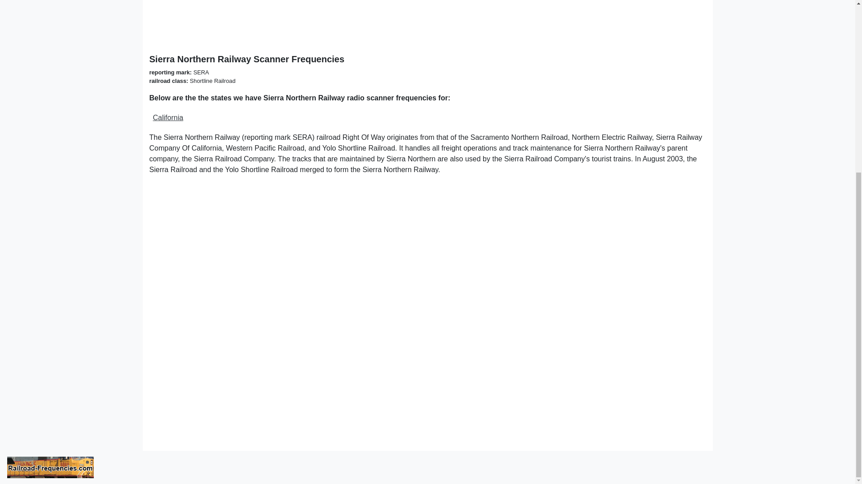 Image resolution: width=862 pixels, height=484 pixels. Describe the element at coordinates (427, 59) in the screenshot. I see `Sierra Northern Railway Radio Frequencies` at that location.